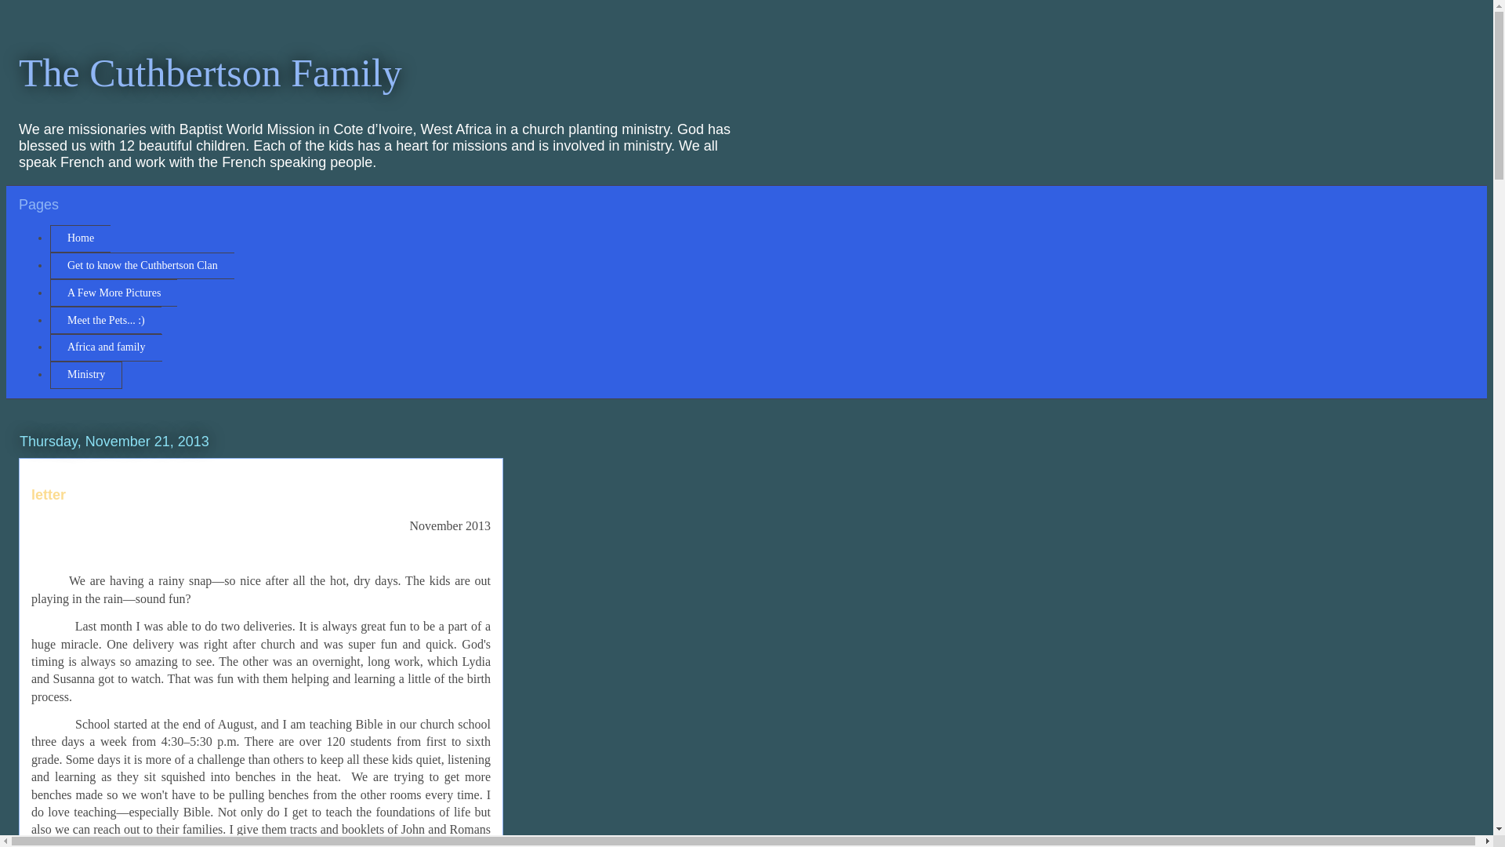  What do you see at coordinates (113, 293) in the screenshot?
I see `A Few More Pictures` at bounding box center [113, 293].